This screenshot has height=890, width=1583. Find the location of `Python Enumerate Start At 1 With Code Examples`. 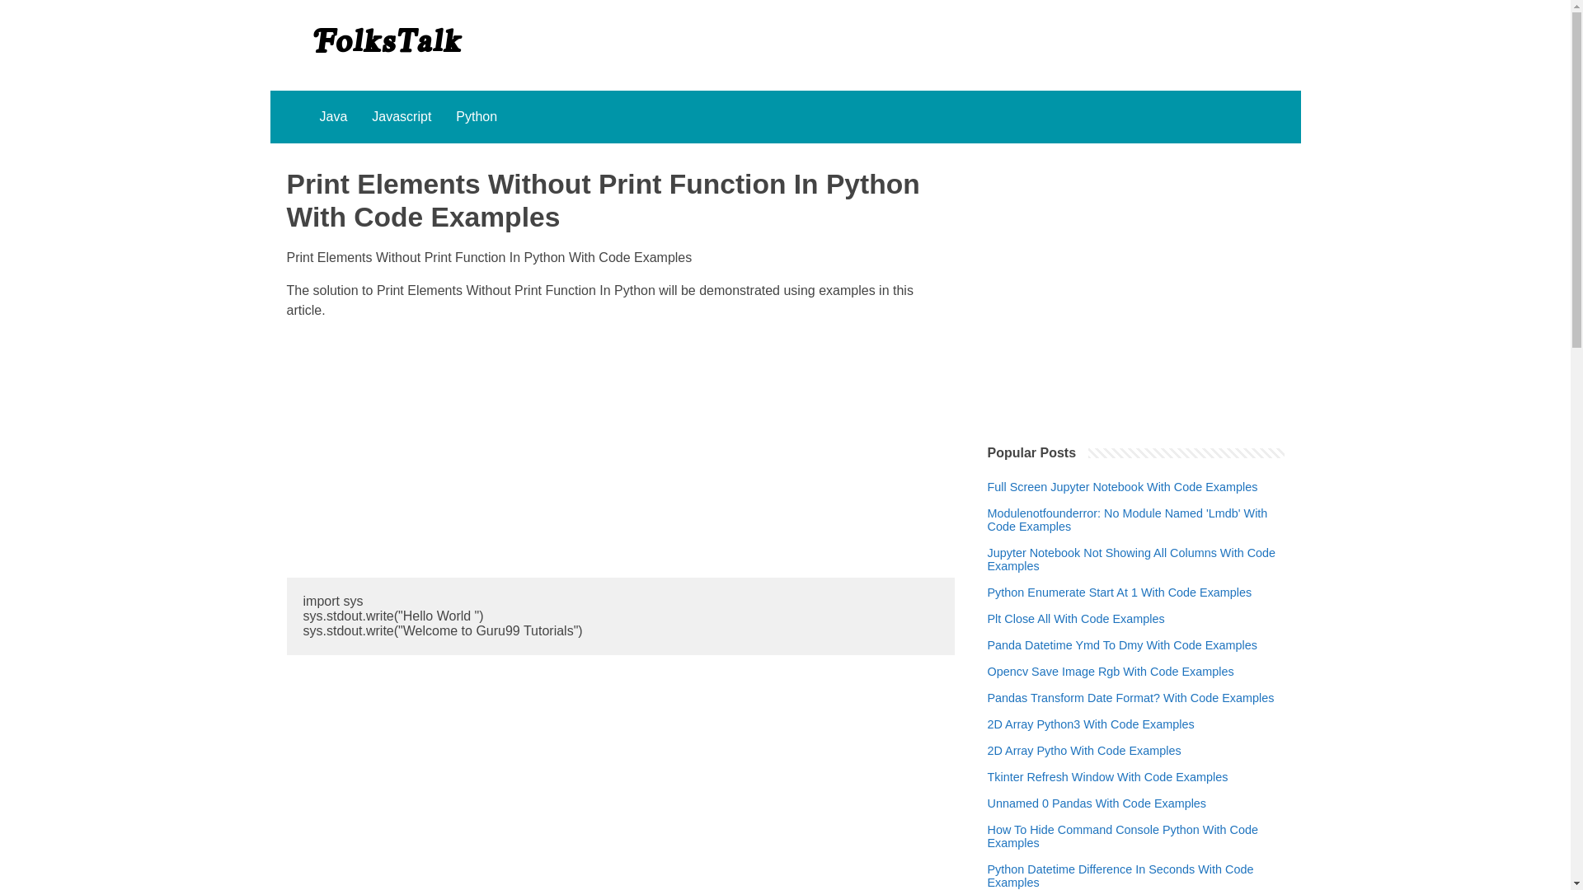

Python Enumerate Start At 1 With Code Examples is located at coordinates (1120, 609).